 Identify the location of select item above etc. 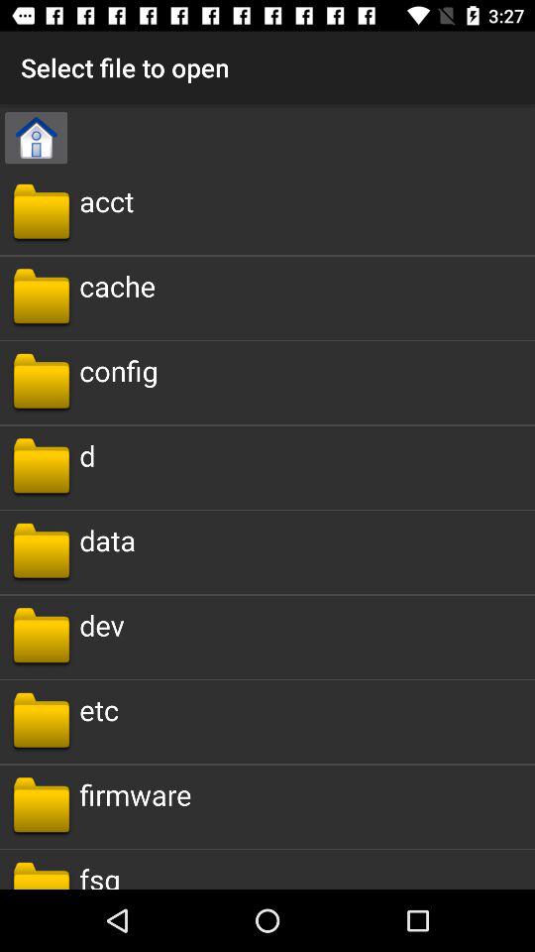
(101, 625).